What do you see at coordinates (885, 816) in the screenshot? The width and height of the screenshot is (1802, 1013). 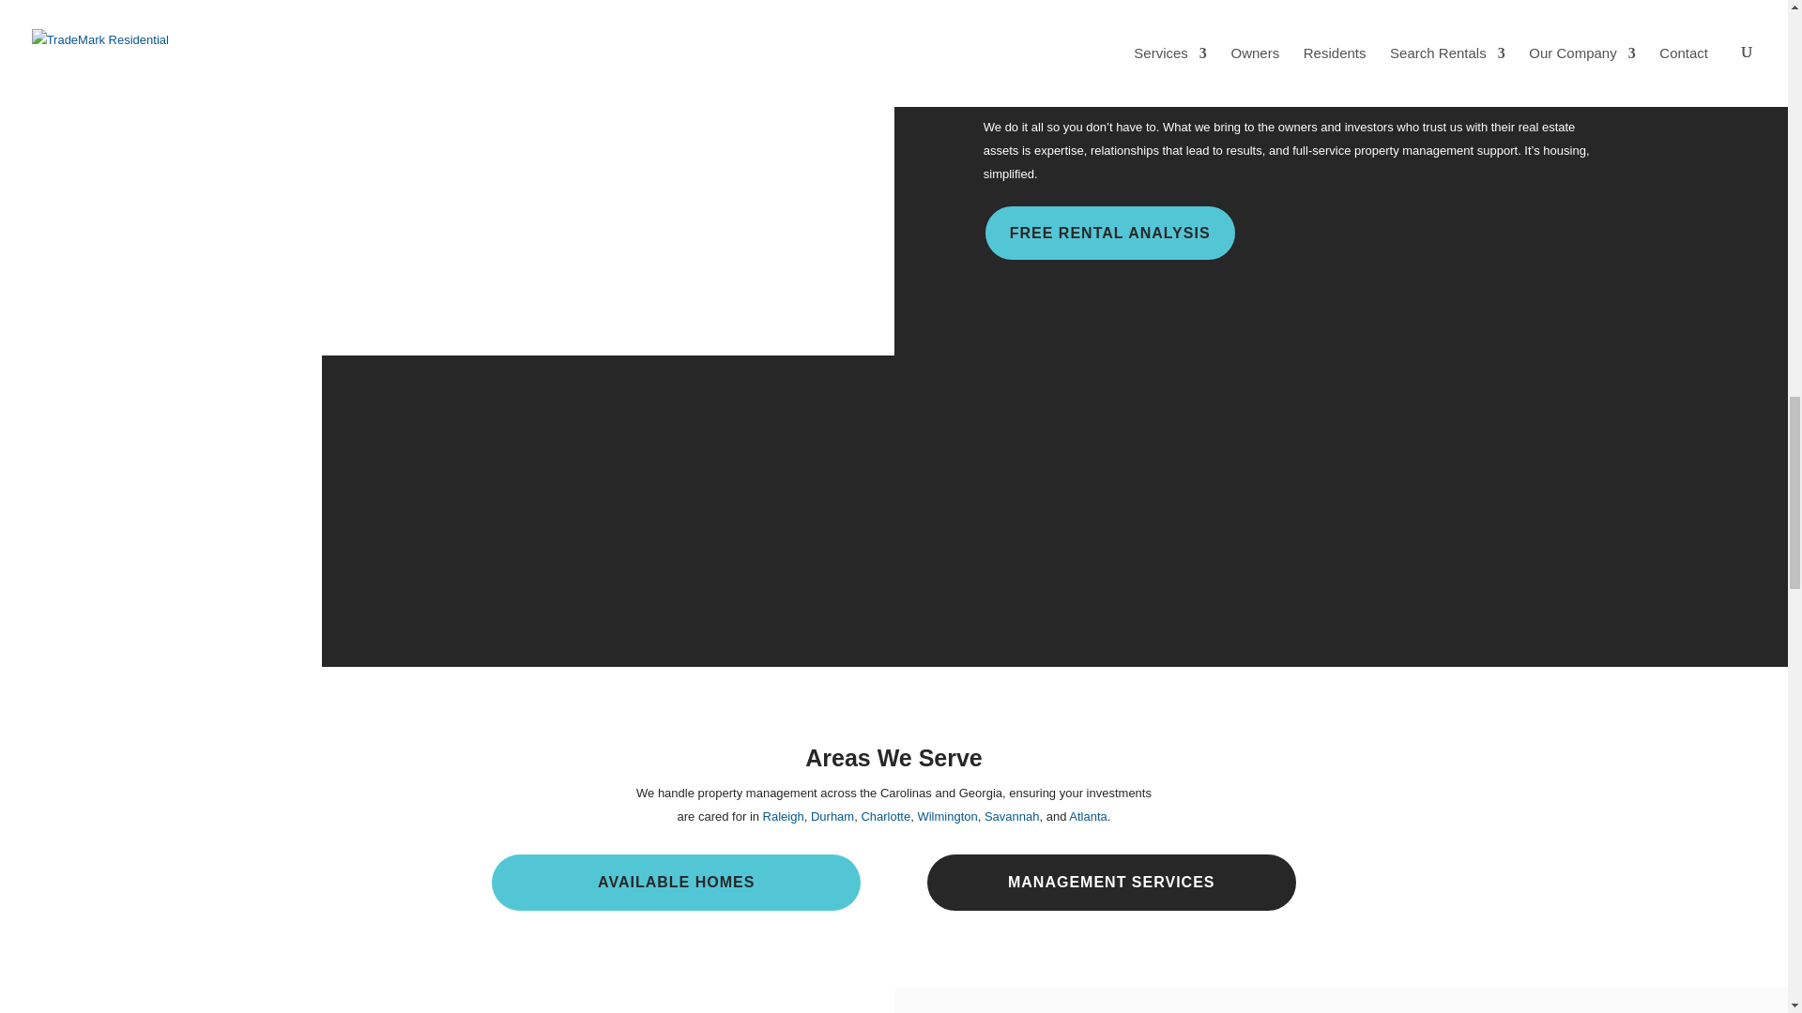 I see `Charlotte` at bounding box center [885, 816].